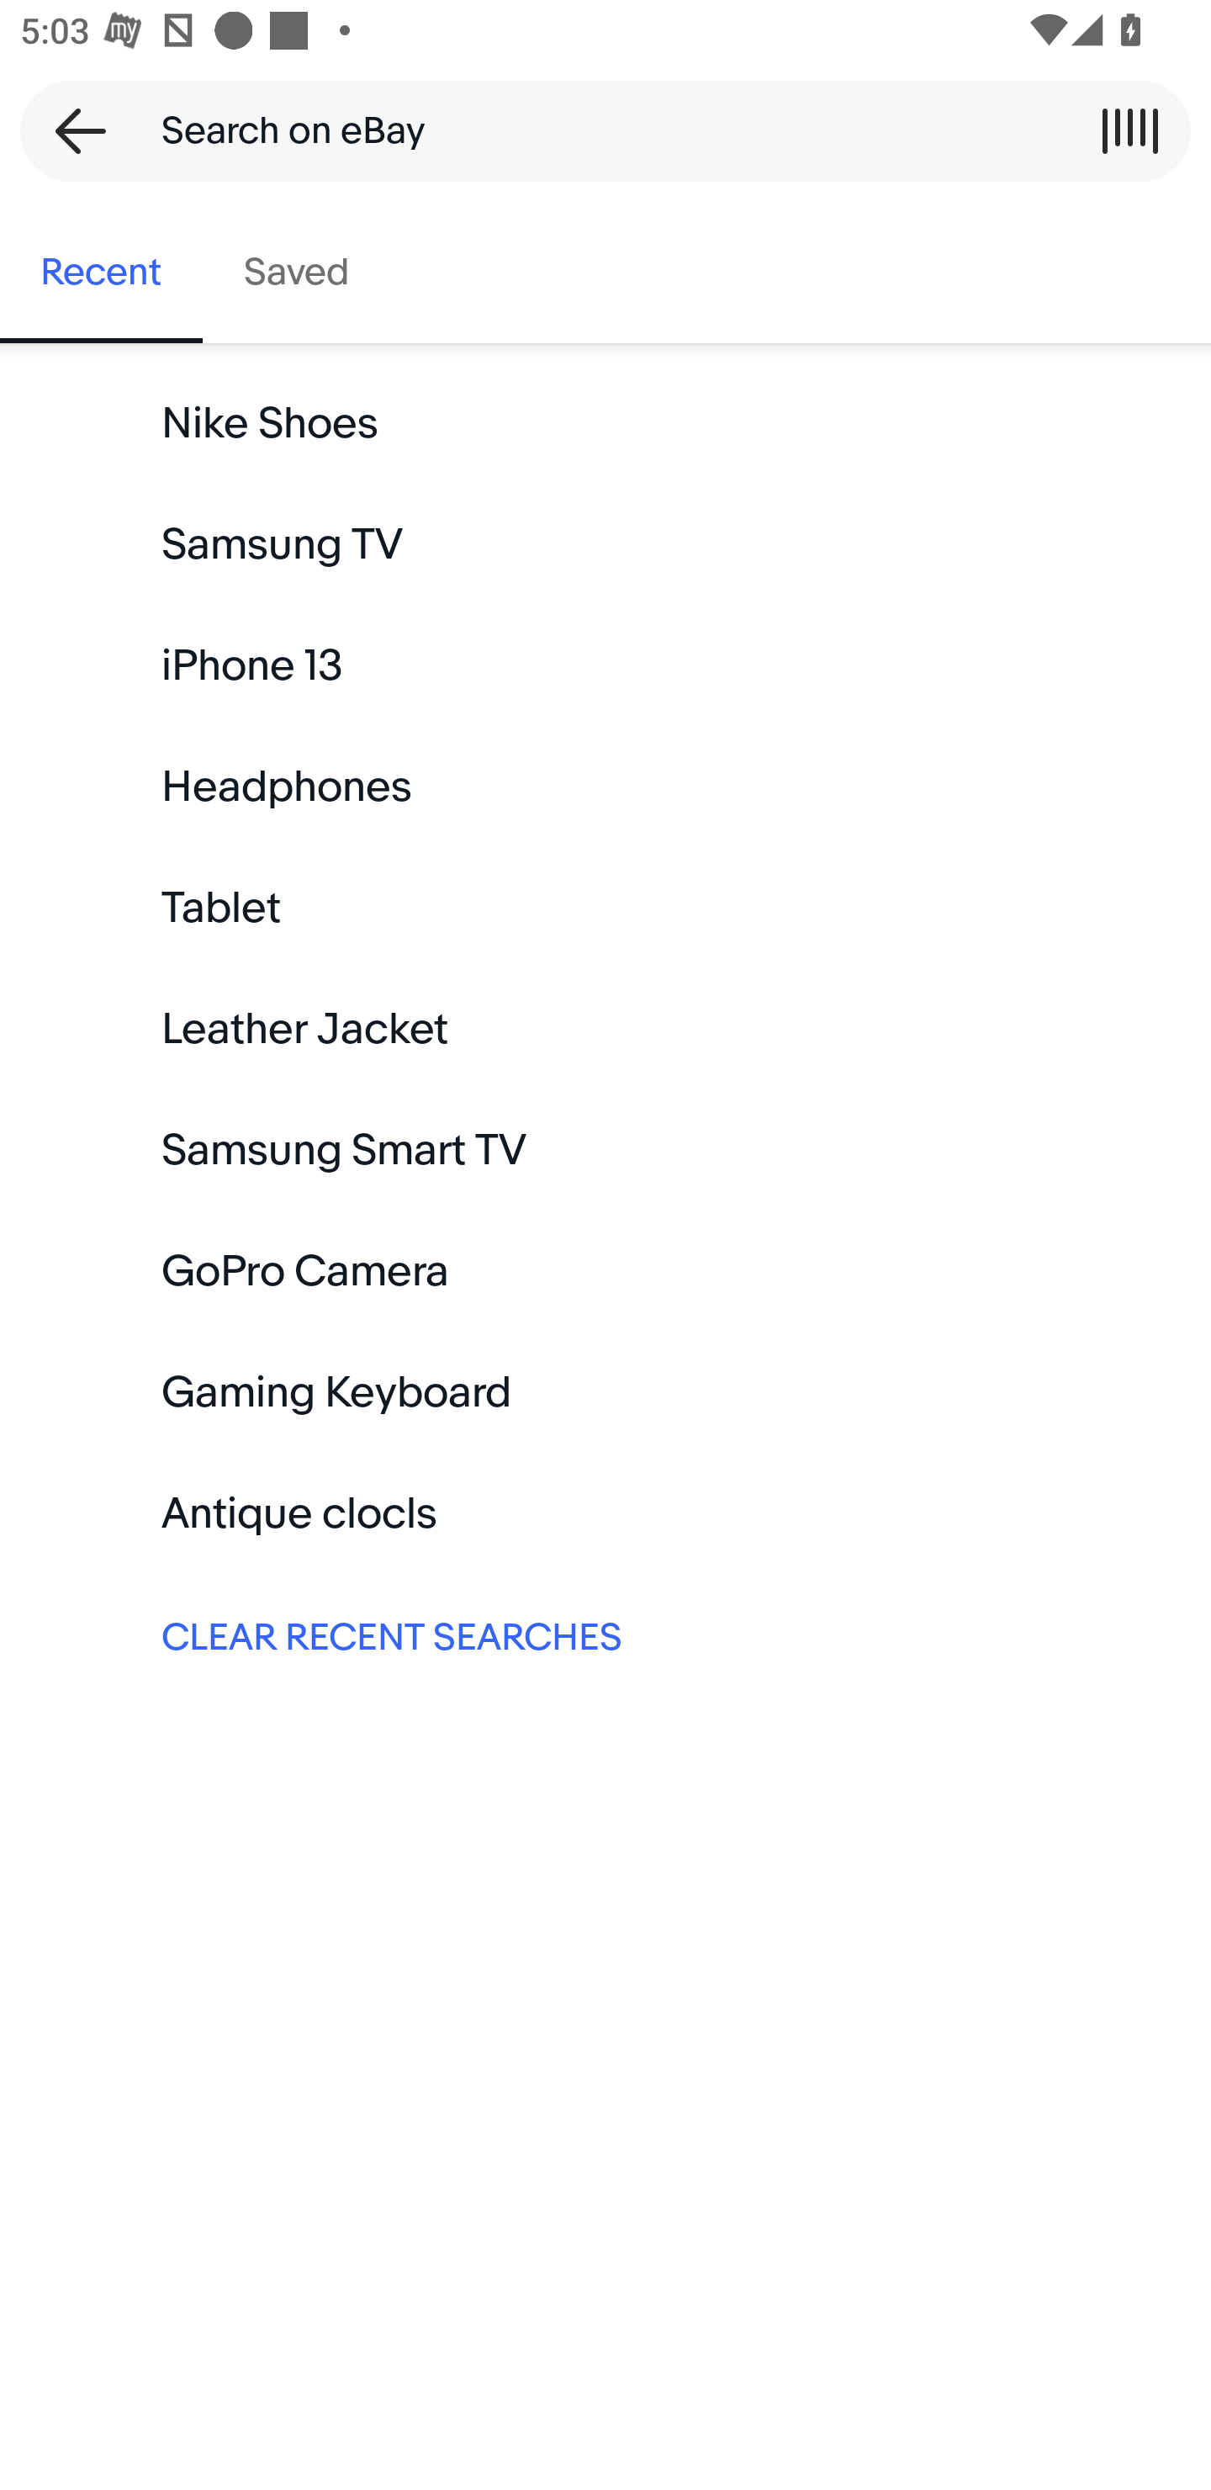 This screenshot has height=2490, width=1211. Describe the element at coordinates (605, 787) in the screenshot. I see `Headphones Keyword search Headphones:` at that location.